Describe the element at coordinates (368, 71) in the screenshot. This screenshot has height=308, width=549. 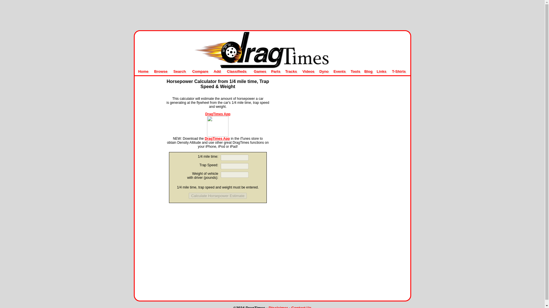
I see `Drag Racing Blog` at that location.